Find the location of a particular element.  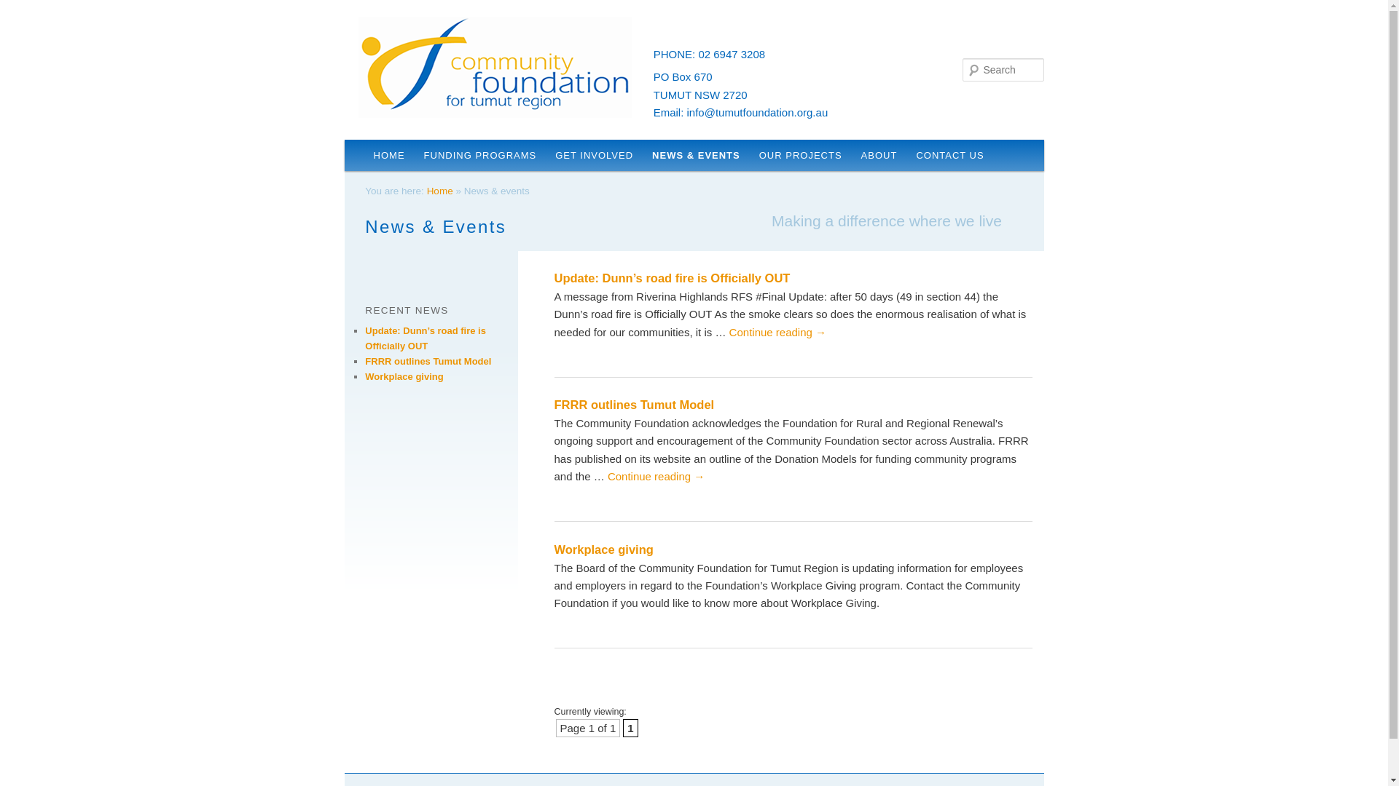

Workplace giving is located at coordinates (603, 549).